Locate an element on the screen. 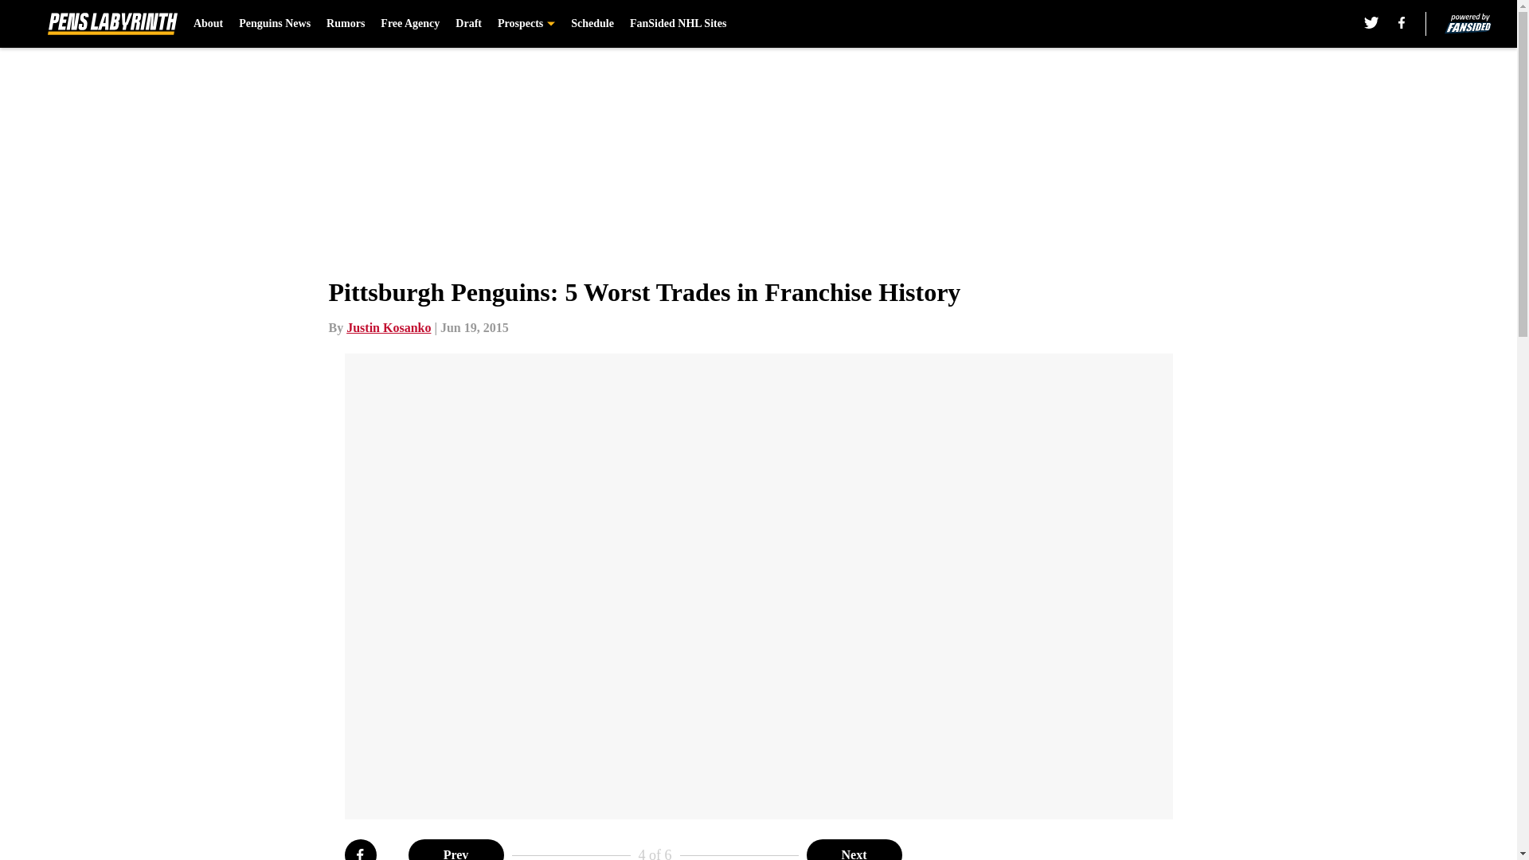  Prev is located at coordinates (456, 850).